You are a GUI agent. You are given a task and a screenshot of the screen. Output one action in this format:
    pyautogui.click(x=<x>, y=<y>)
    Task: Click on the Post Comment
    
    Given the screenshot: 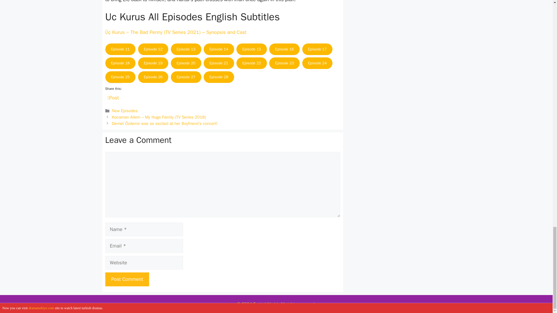 What is the action you would take?
    pyautogui.click(x=127, y=279)
    